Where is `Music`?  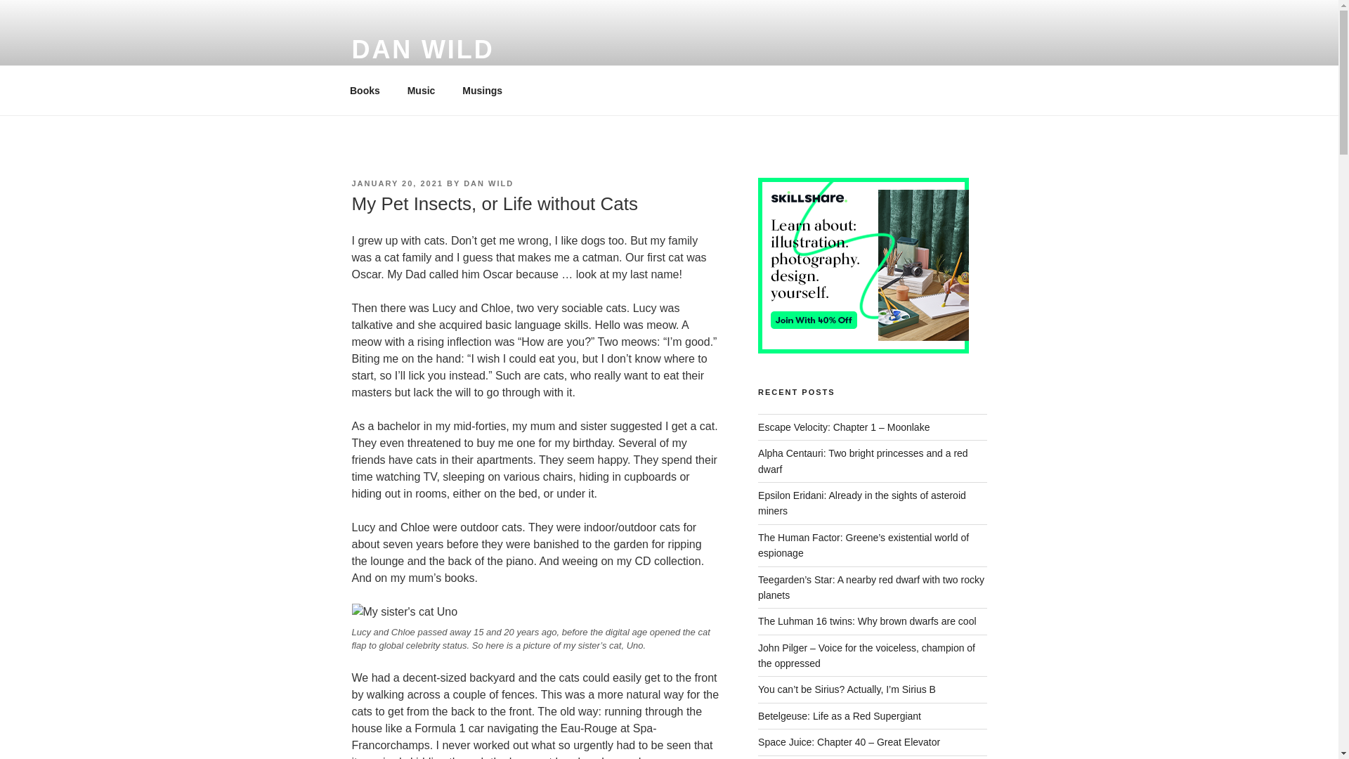
Music is located at coordinates (422, 90).